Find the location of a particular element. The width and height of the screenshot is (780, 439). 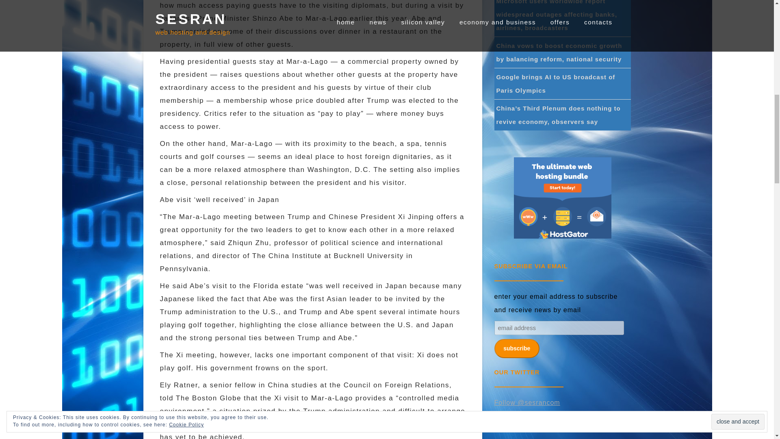

Google brings AI to US broadcast of Paris Olympics is located at coordinates (556, 84).